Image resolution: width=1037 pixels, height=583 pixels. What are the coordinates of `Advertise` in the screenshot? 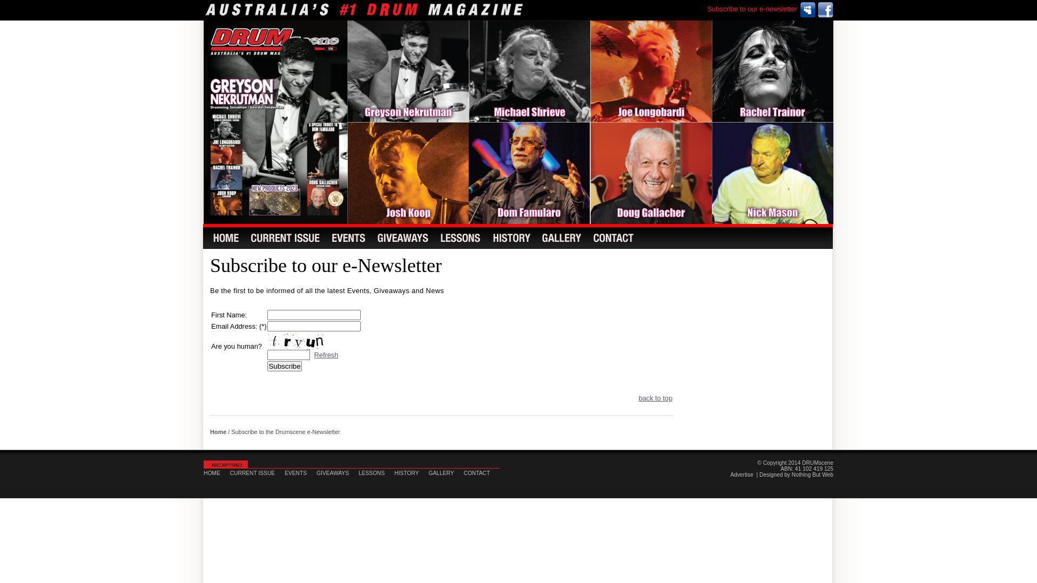 It's located at (742, 475).